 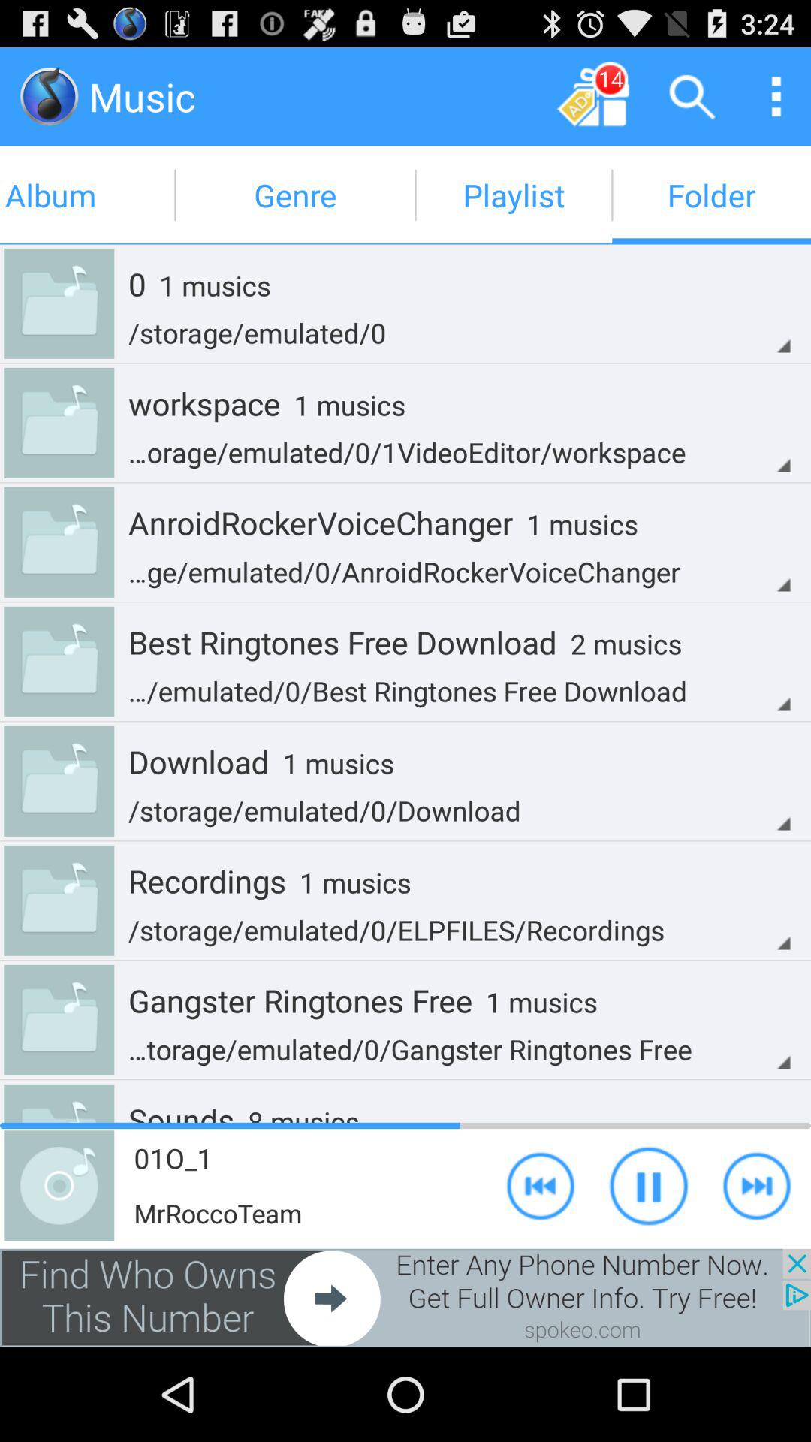 What do you see at coordinates (776, 96) in the screenshot?
I see `go ton meanu` at bounding box center [776, 96].